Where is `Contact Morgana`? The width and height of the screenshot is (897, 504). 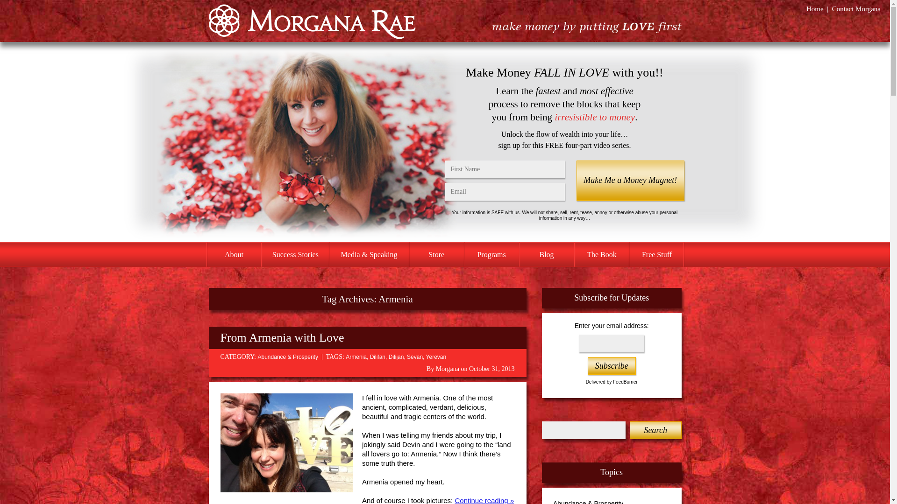
Contact Morgana is located at coordinates (856, 8).